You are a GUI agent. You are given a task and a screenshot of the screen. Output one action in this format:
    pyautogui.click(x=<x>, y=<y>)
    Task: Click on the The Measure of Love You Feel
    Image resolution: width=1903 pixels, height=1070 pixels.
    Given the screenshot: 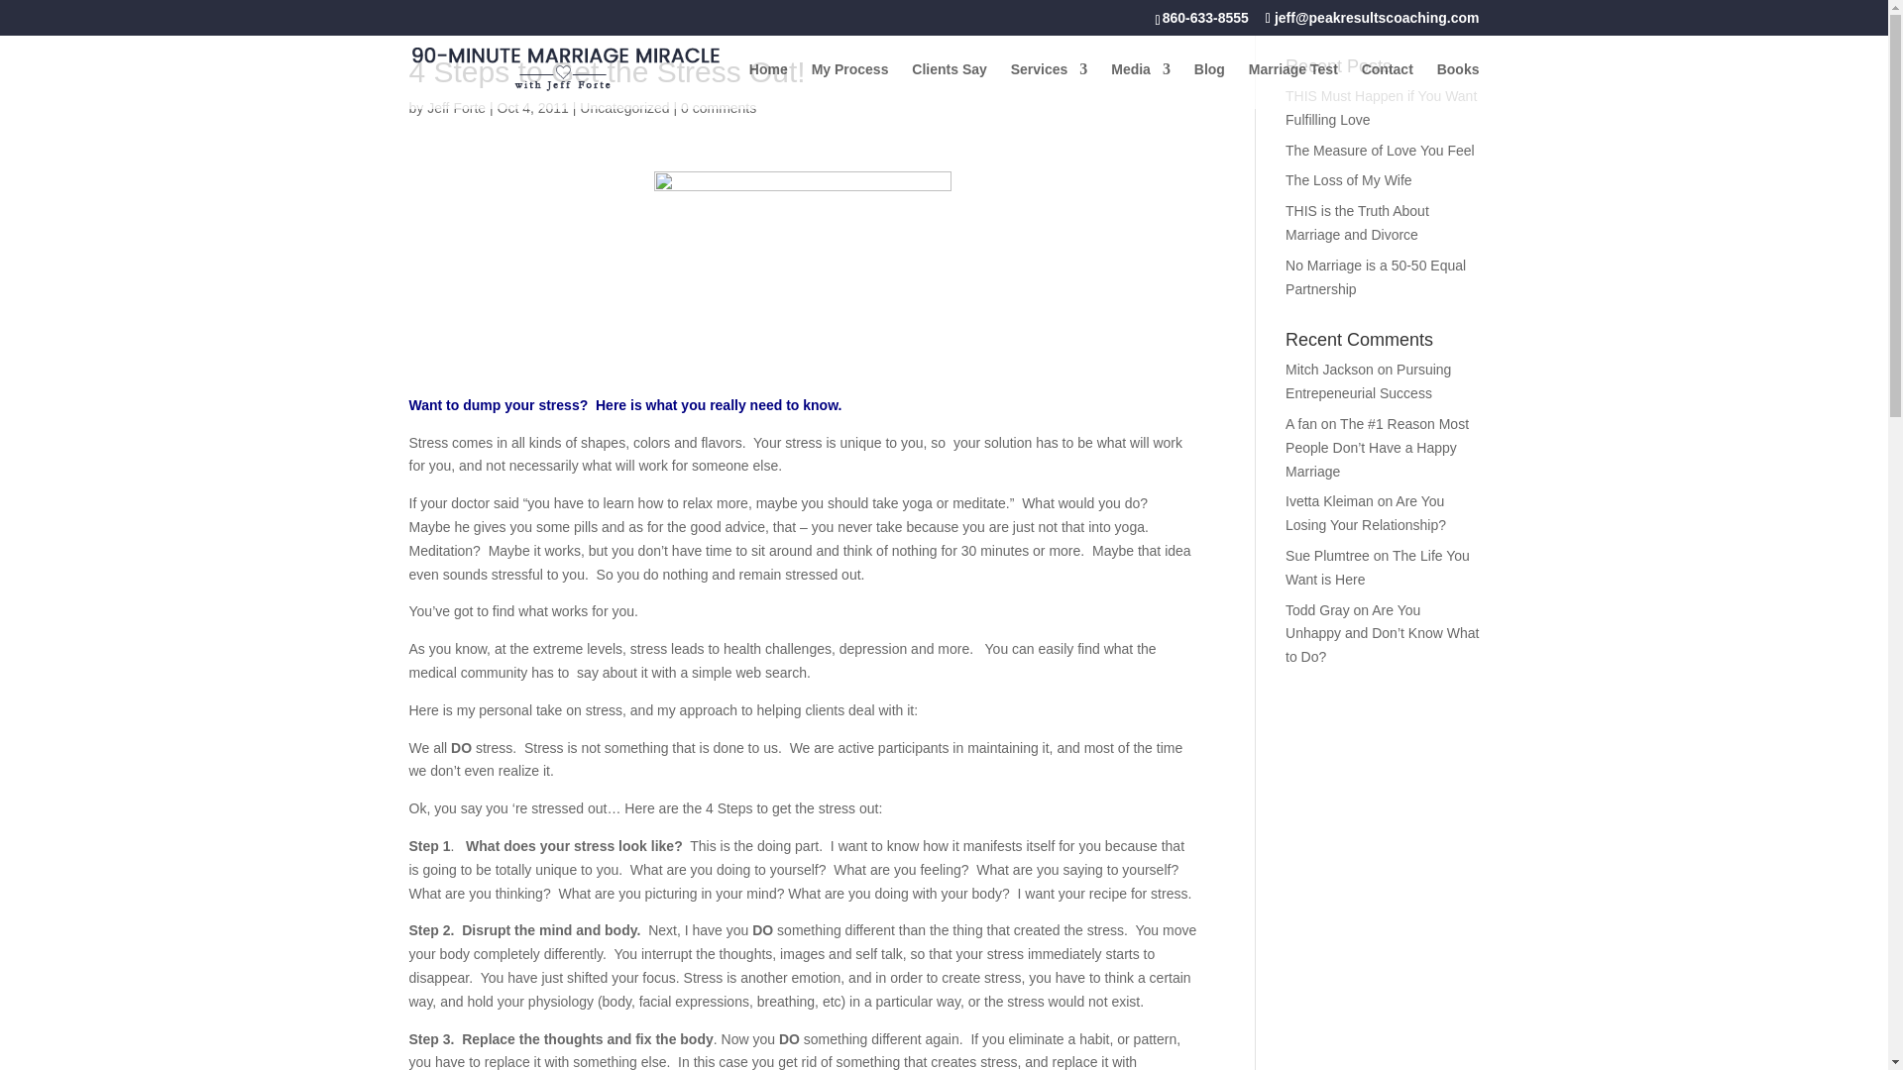 What is the action you would take?
    pyautogui.click(x=1380, y=150)
    